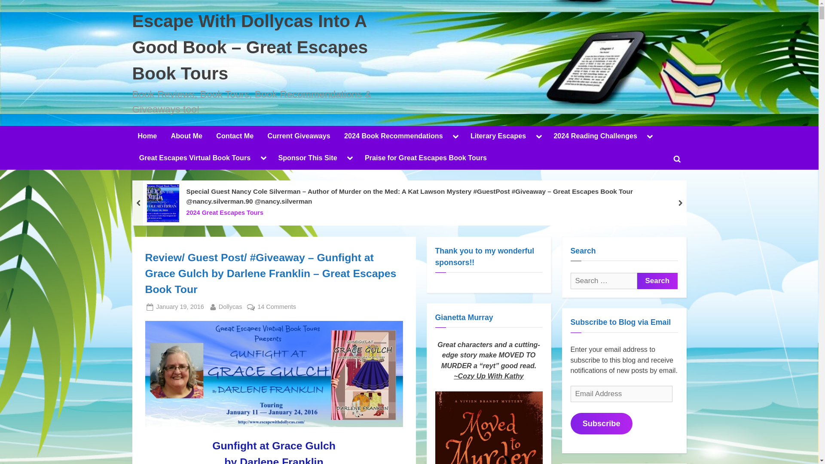 The width and height of the screenshot is (825, 464). Describe the element at coordinates (186, 137) in the screenshot. I see `About Me` at that location.